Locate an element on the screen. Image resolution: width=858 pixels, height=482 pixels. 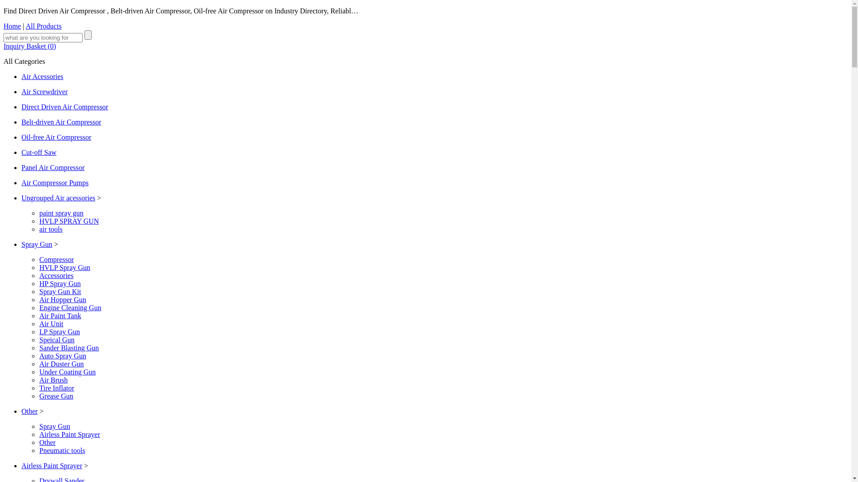
HP Spray Gun is located at coordinates (60, 284).